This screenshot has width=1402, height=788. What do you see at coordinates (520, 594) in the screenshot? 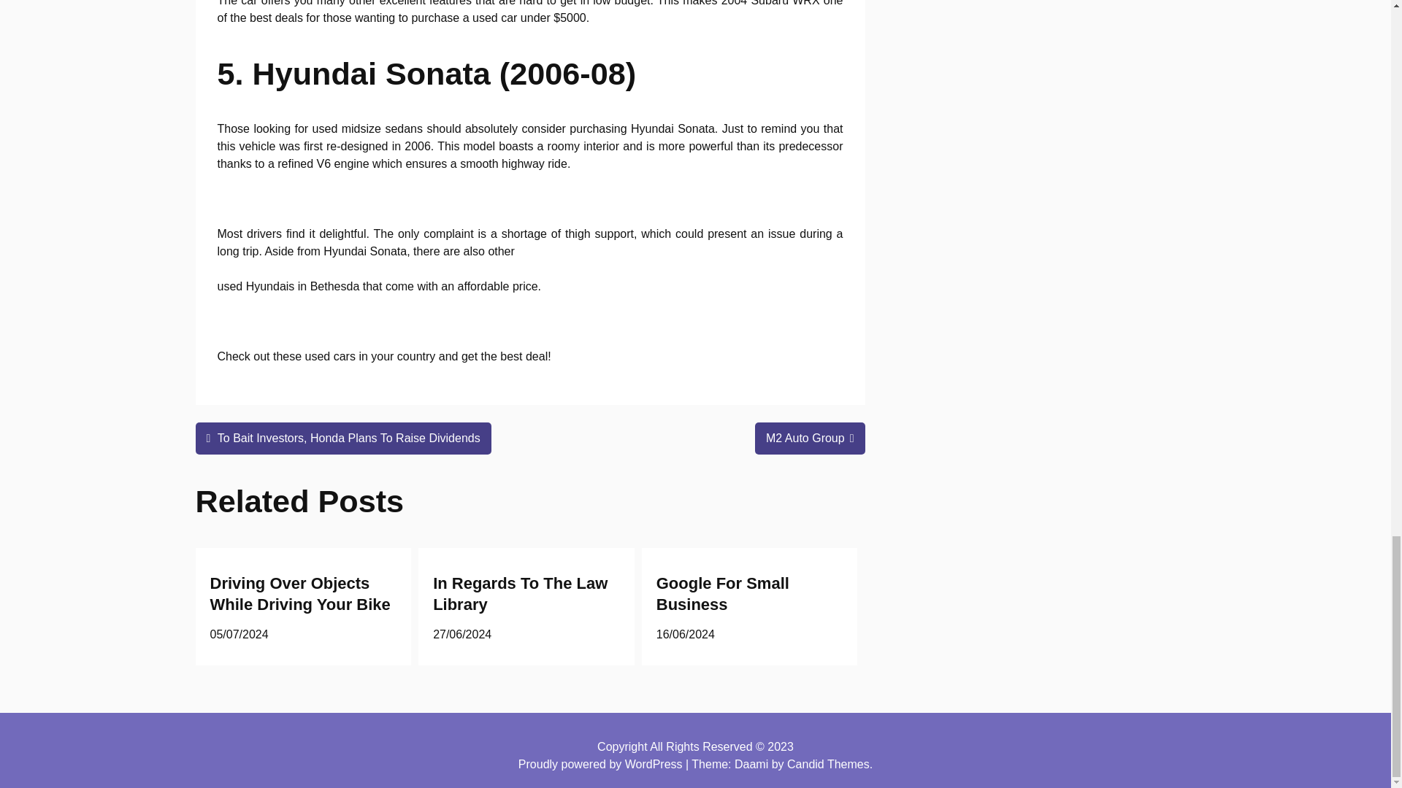
I see `In Regards To The Law Library` at bounding box center [520, 594].